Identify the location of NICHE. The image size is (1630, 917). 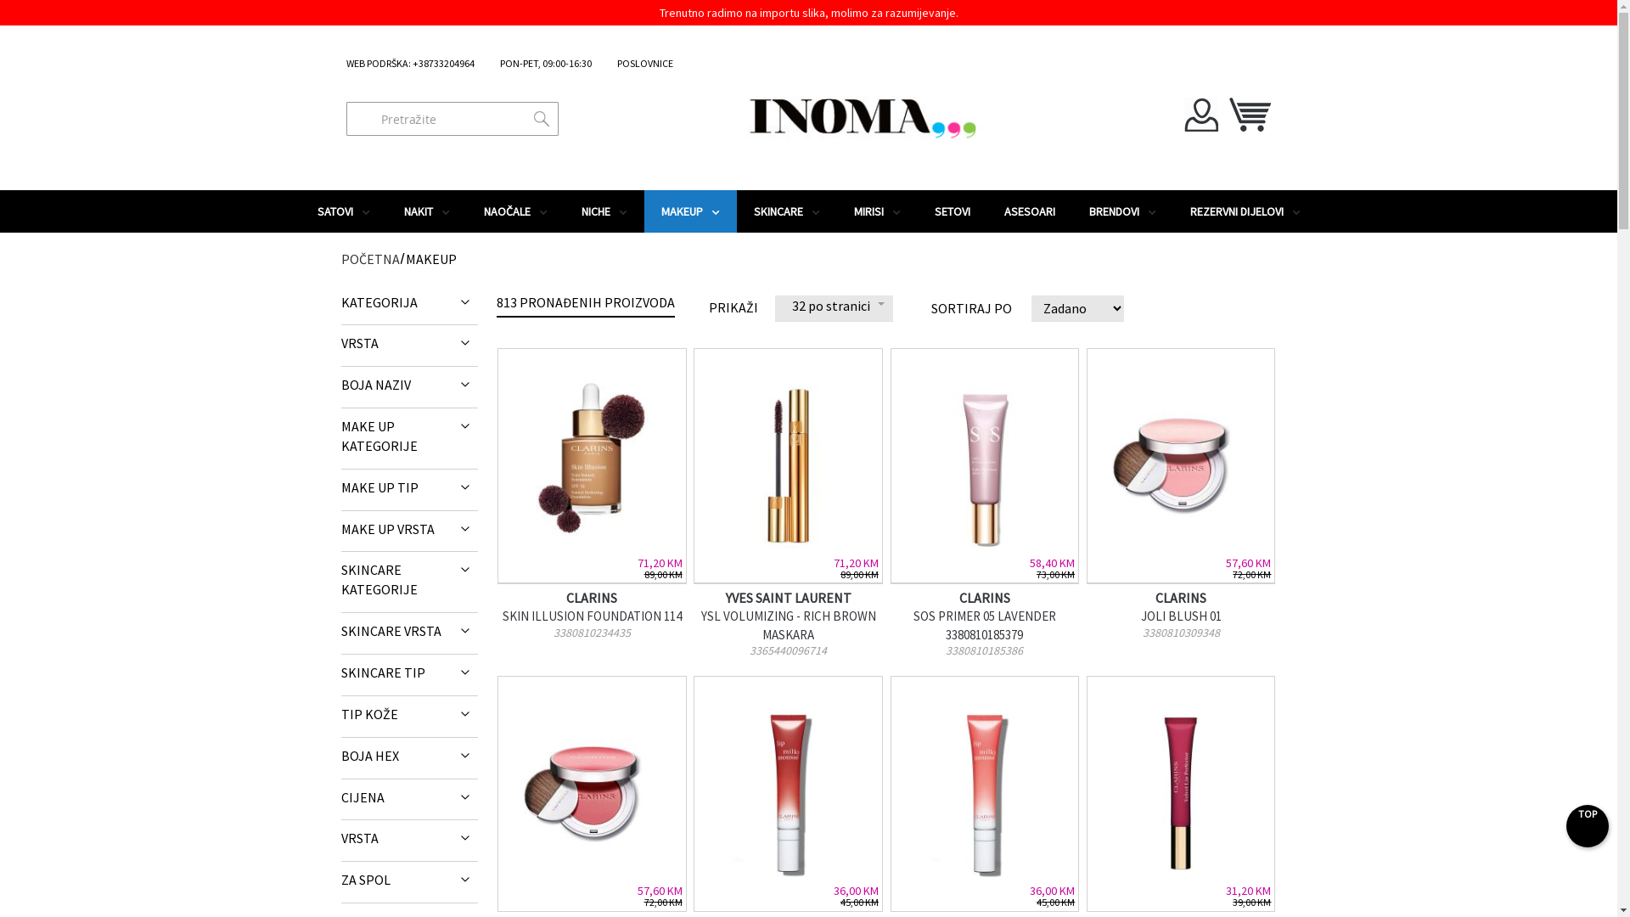
(604, 211).